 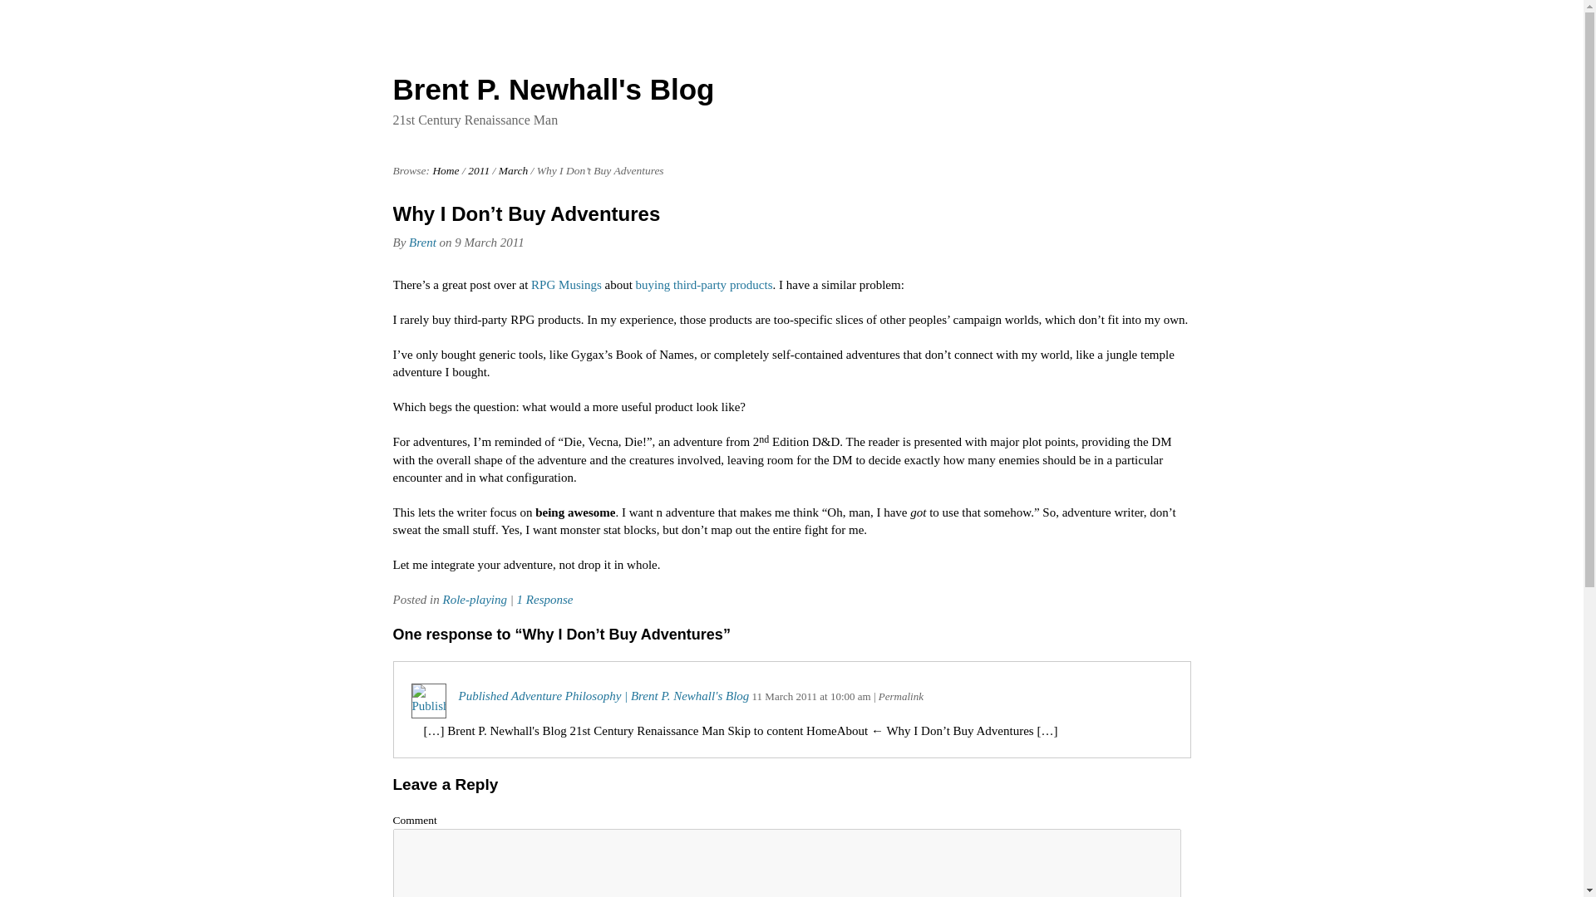 What do you see at coordinates (553, 89) in the screenshot?
I see `Brent P. Newhall's Blog` at bounding box center [553, 89].